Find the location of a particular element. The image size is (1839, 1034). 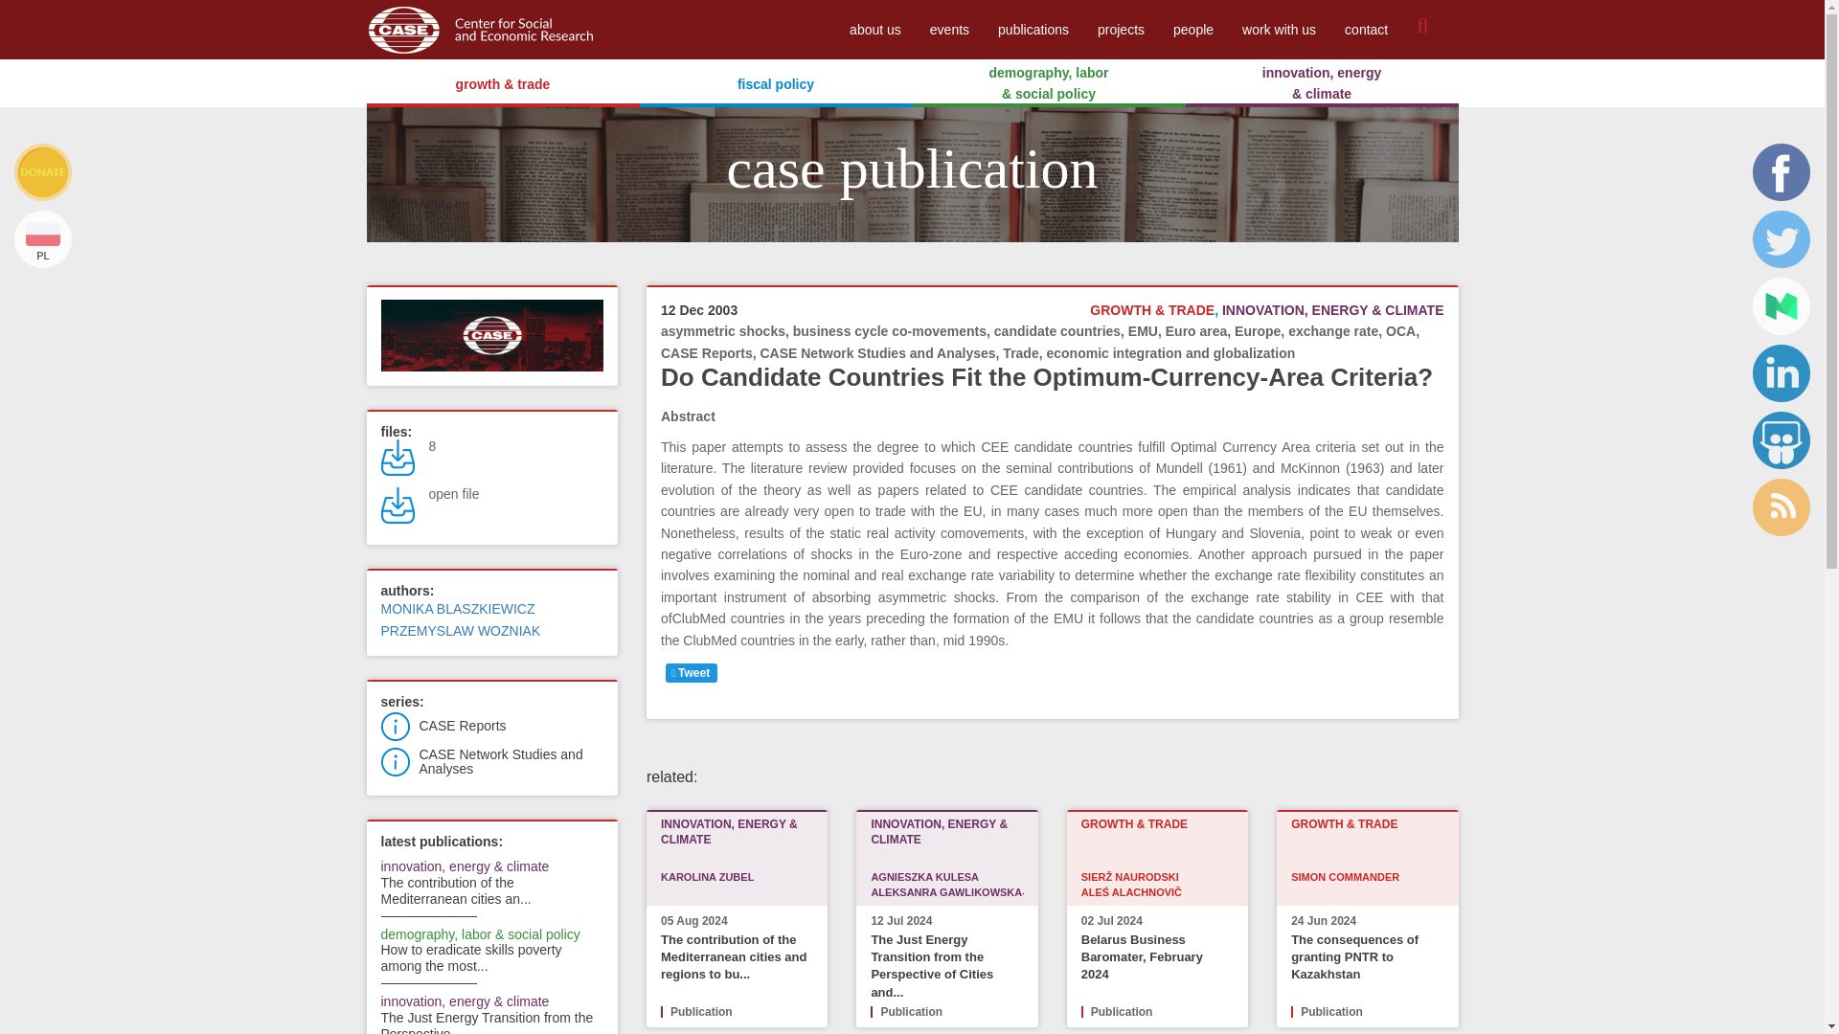

people is located at coordinates (1193, 29).